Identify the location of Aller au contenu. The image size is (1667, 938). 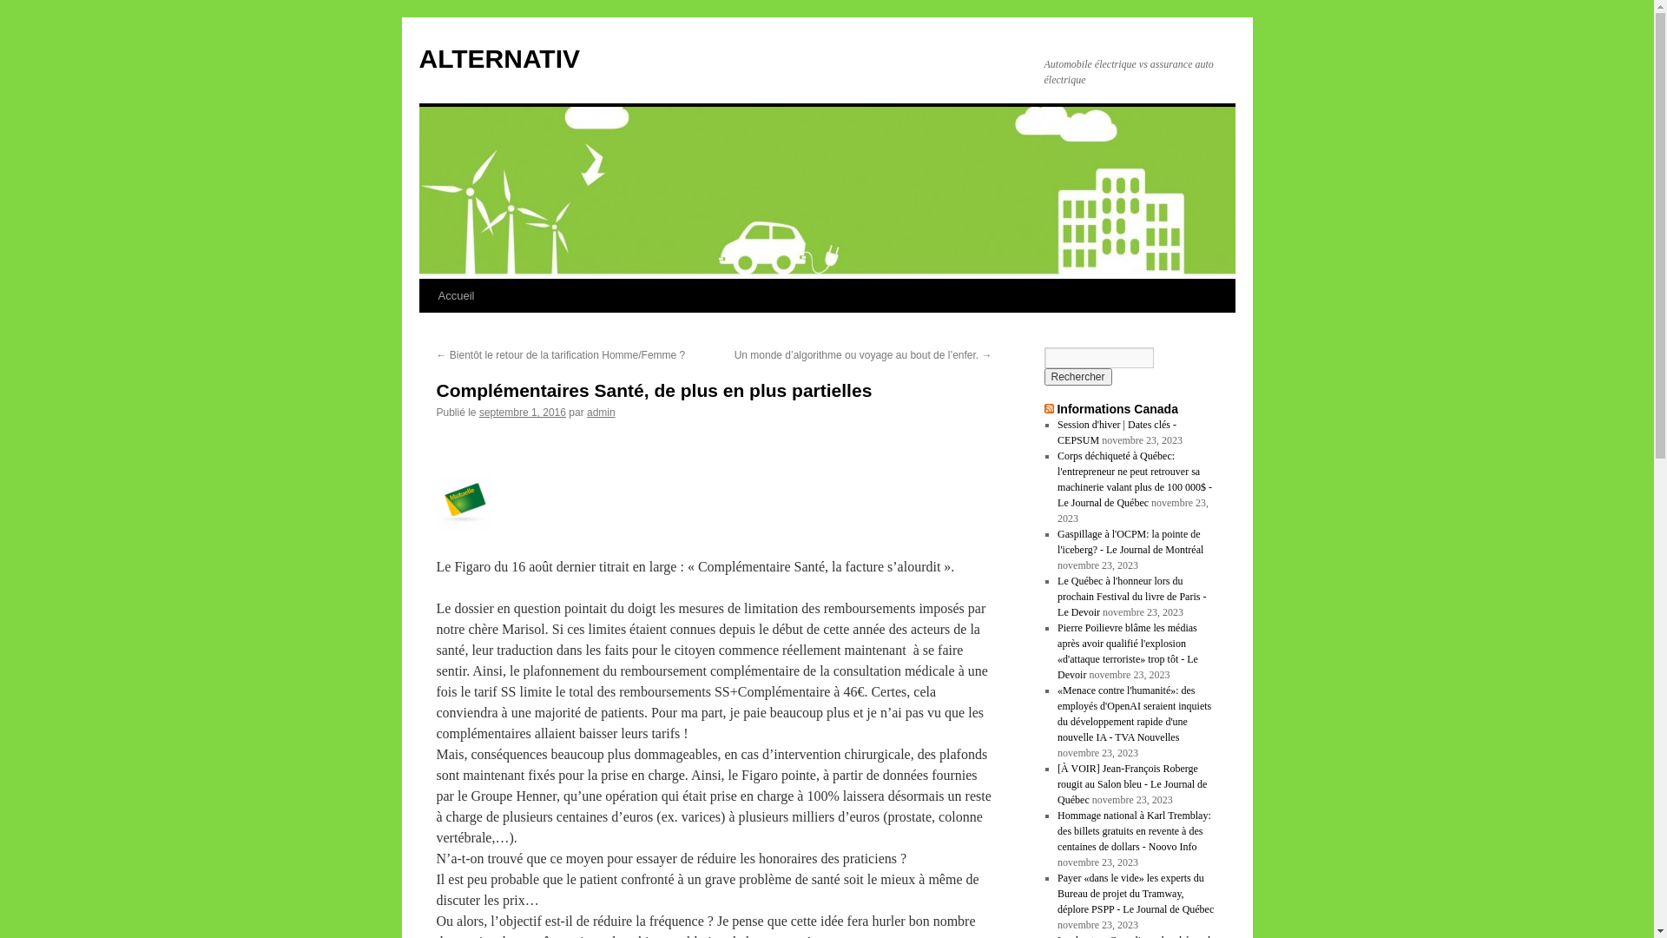
(427, 328).